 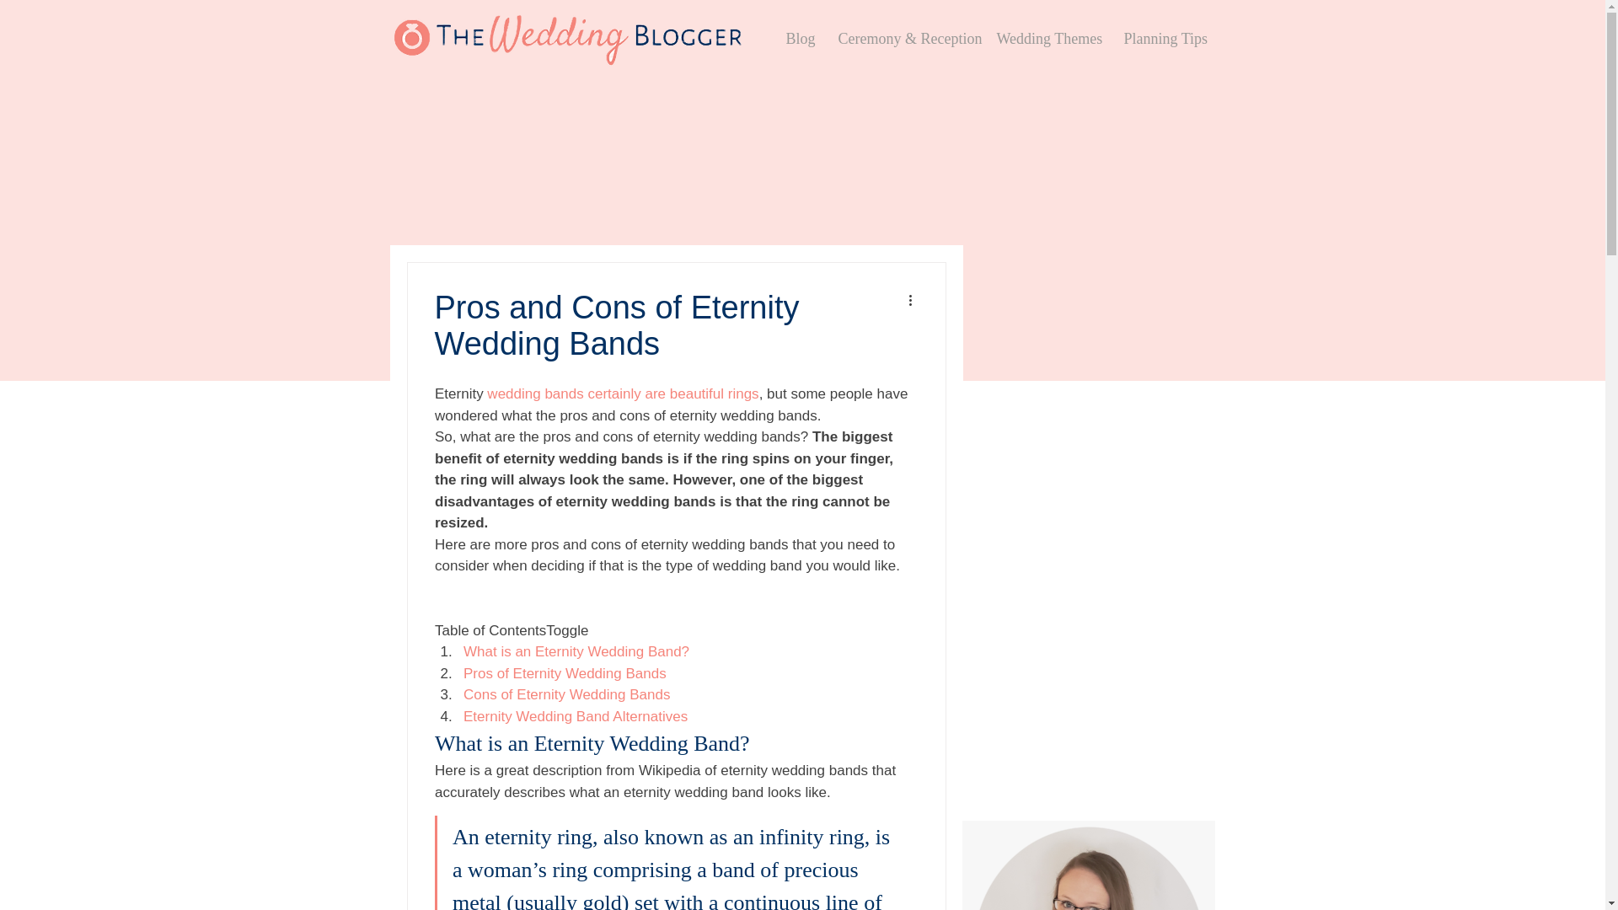 What do you see at coordinates (565, 672) in the screenshot?
I see `Pros of Eternity Wedding Bands` at bounding box center [565, 672].